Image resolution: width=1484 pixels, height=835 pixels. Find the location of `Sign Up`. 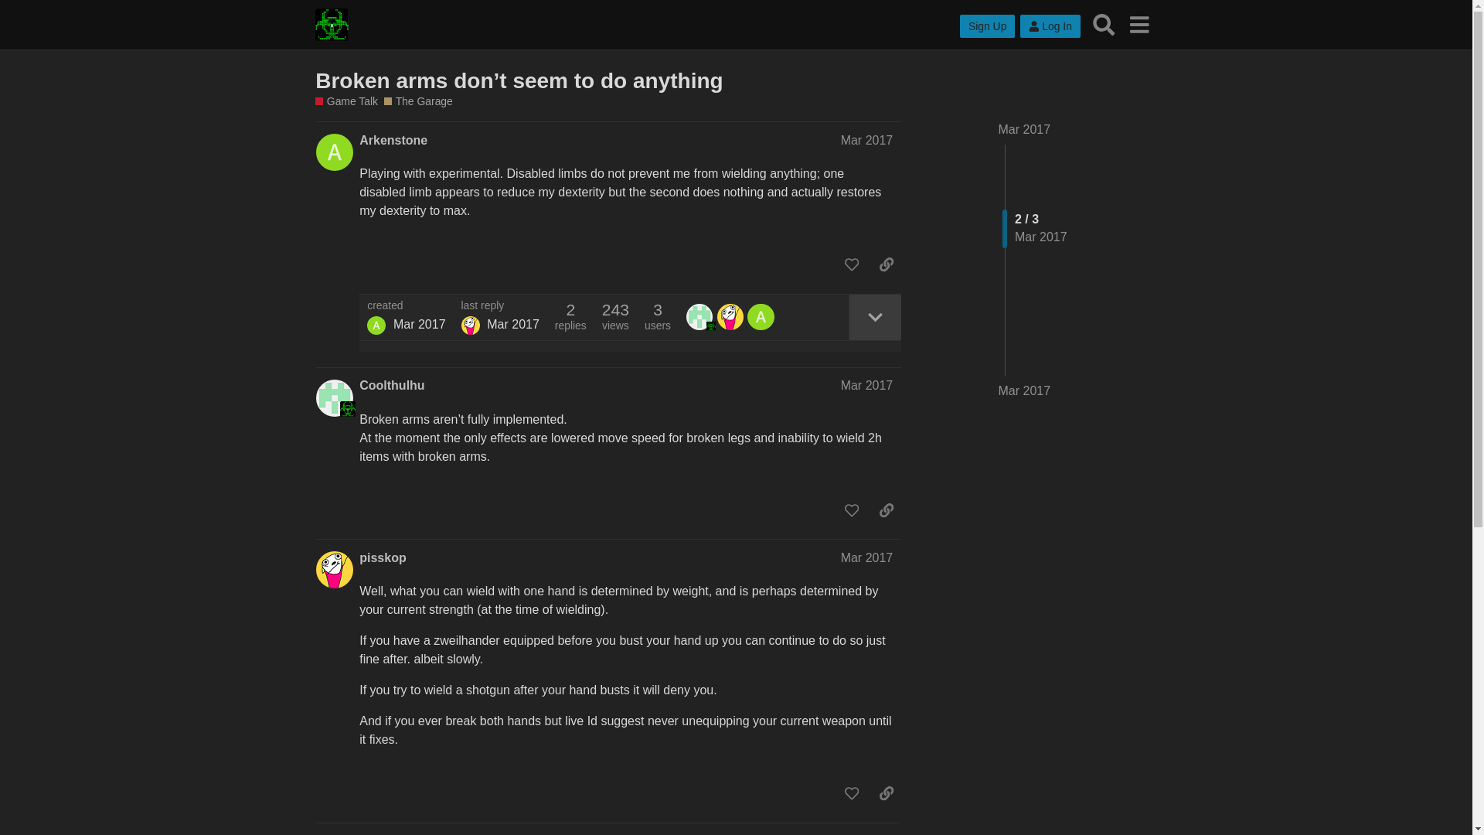

Sign Up is located at coordinates (988, 26).